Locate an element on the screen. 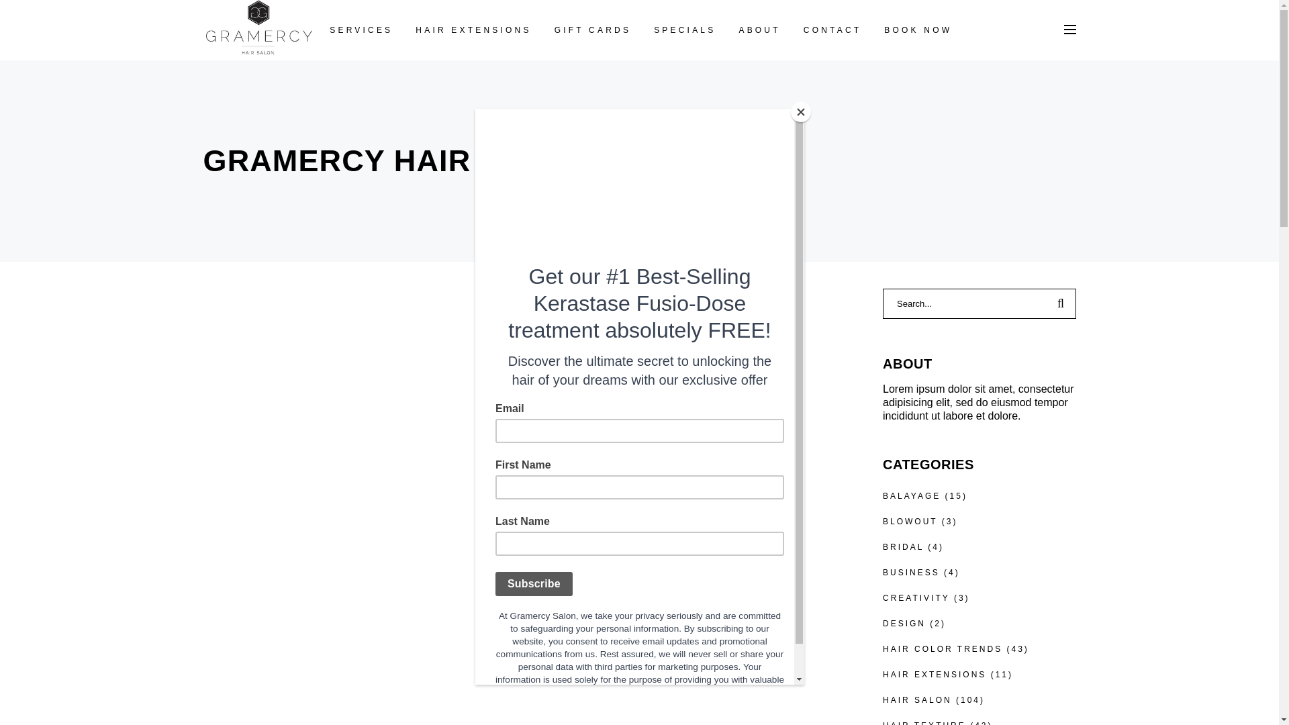 The height and width of the screenshot is (725, 1289). BOOK NOW is located at coordinates (917, 30).